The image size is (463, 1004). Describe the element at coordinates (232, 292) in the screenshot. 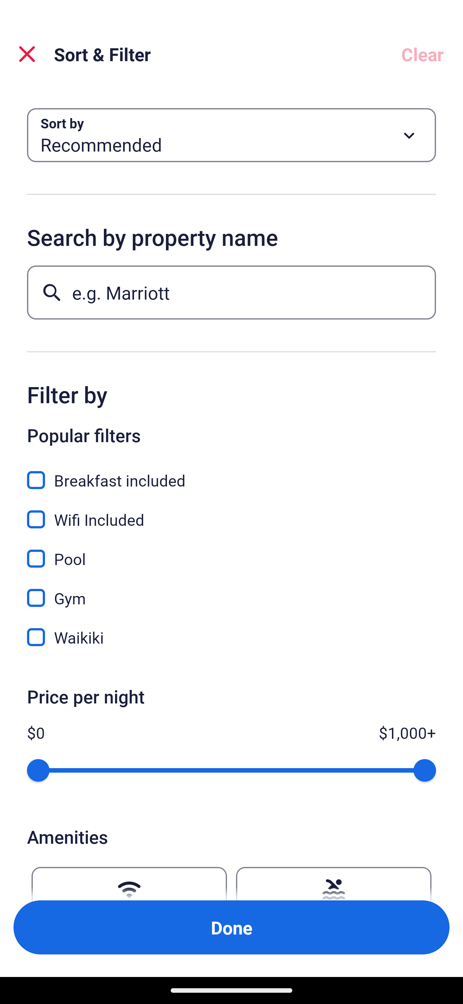

I see `e.g. Marriott Button` at that location.